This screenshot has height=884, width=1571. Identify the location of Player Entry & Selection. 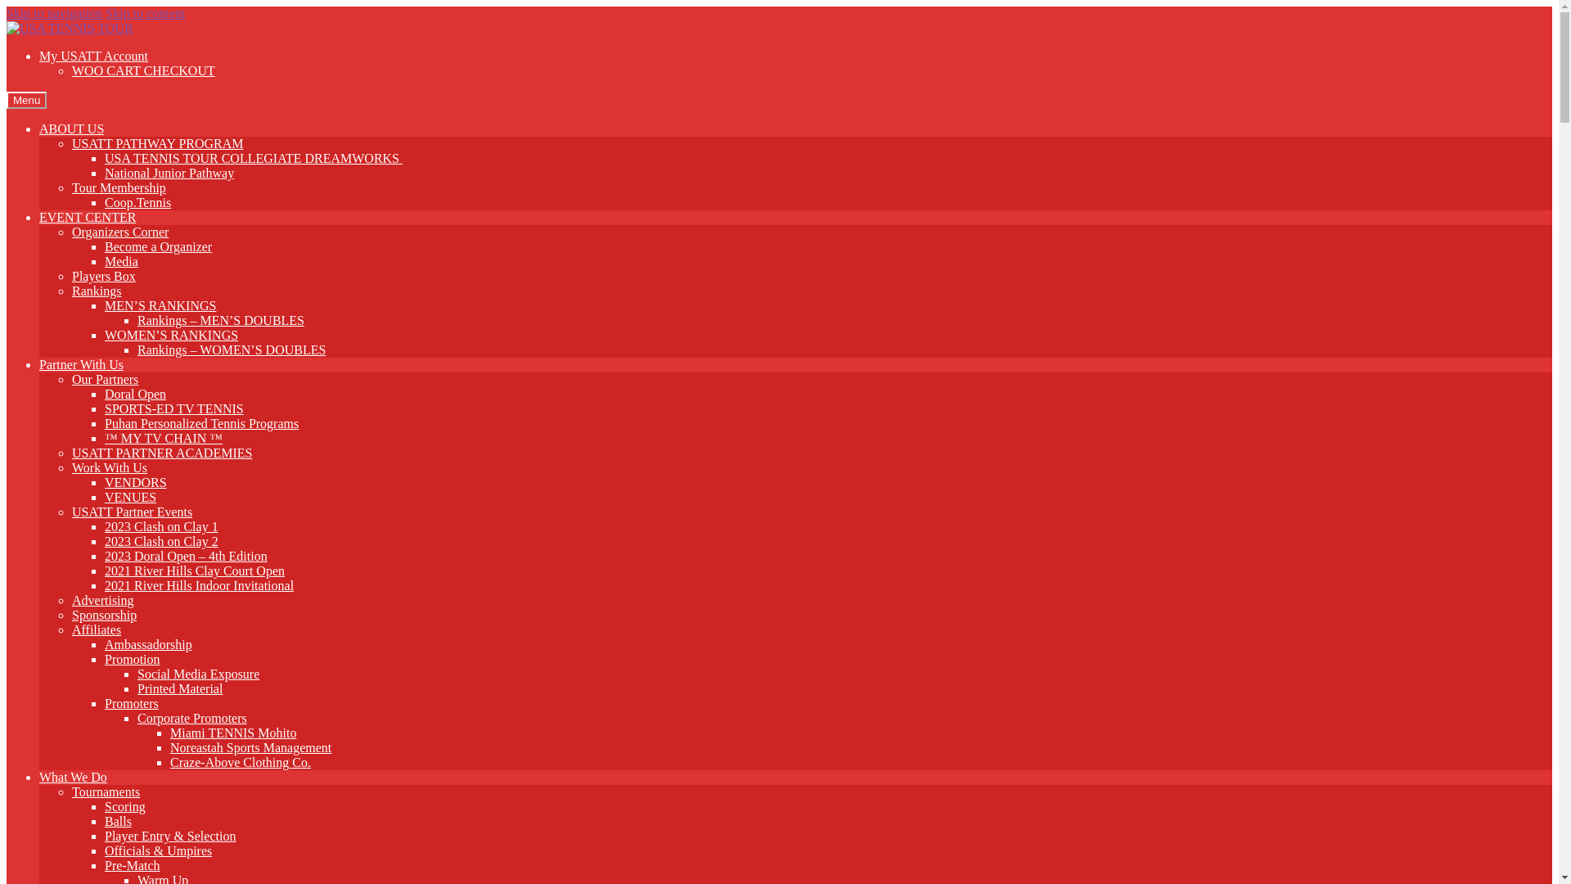
(170, 837).